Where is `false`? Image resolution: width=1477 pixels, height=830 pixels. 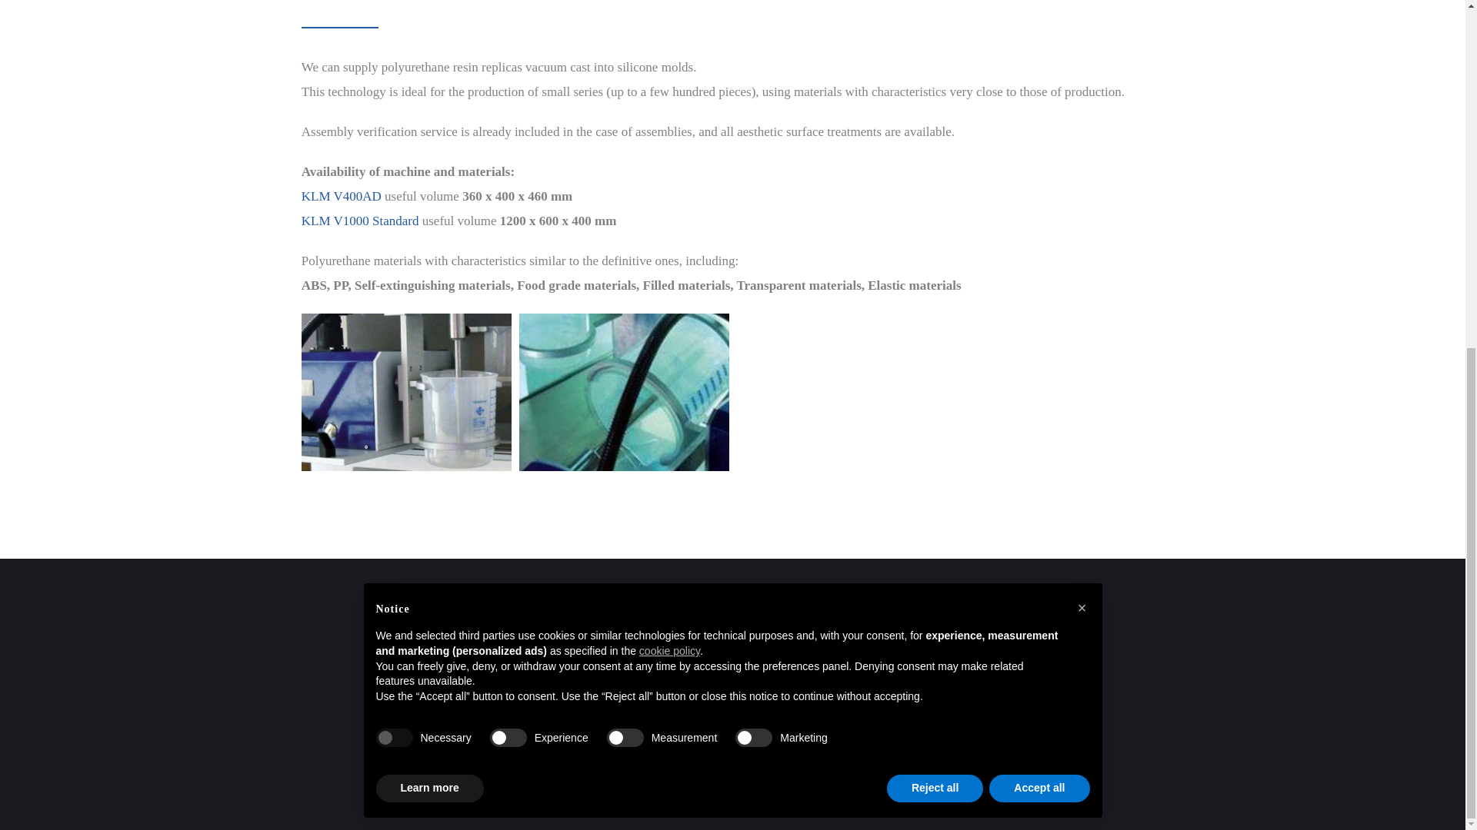 false is located at coordinates (625, 144).